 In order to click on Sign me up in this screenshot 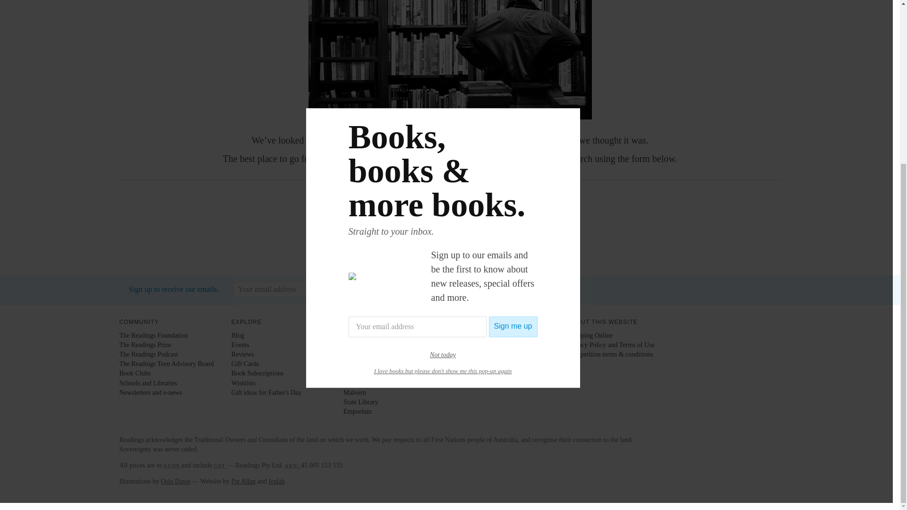, I will do `click(513, 91)`.